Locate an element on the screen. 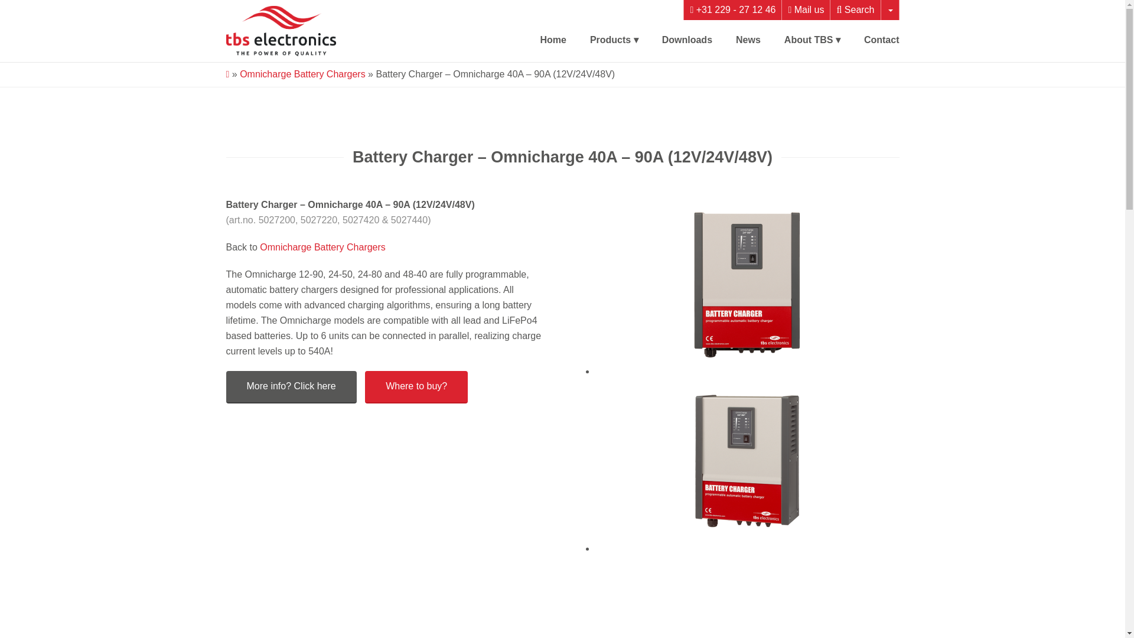 The image size is (1134, 638). Mail us is located at coordinates (806, 9).